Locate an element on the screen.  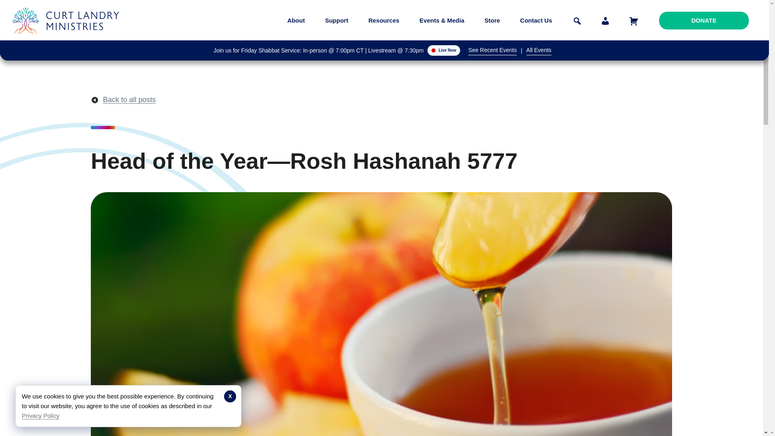
About is located at coordinates (296, 20).